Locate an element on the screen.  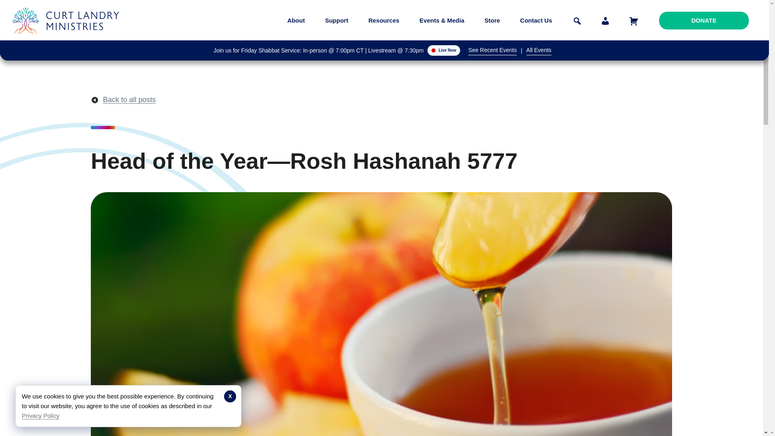
About is located at coordinates (296, 20).